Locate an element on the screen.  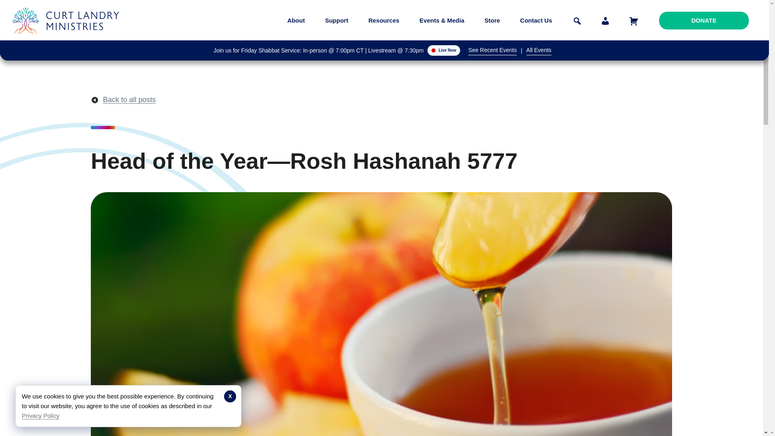
About is located at coordinates (296, 20).